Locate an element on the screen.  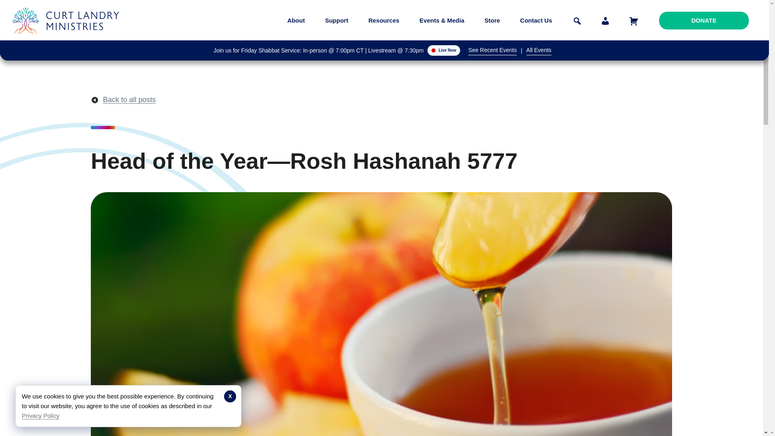
About is located at coordinates (296, 20).